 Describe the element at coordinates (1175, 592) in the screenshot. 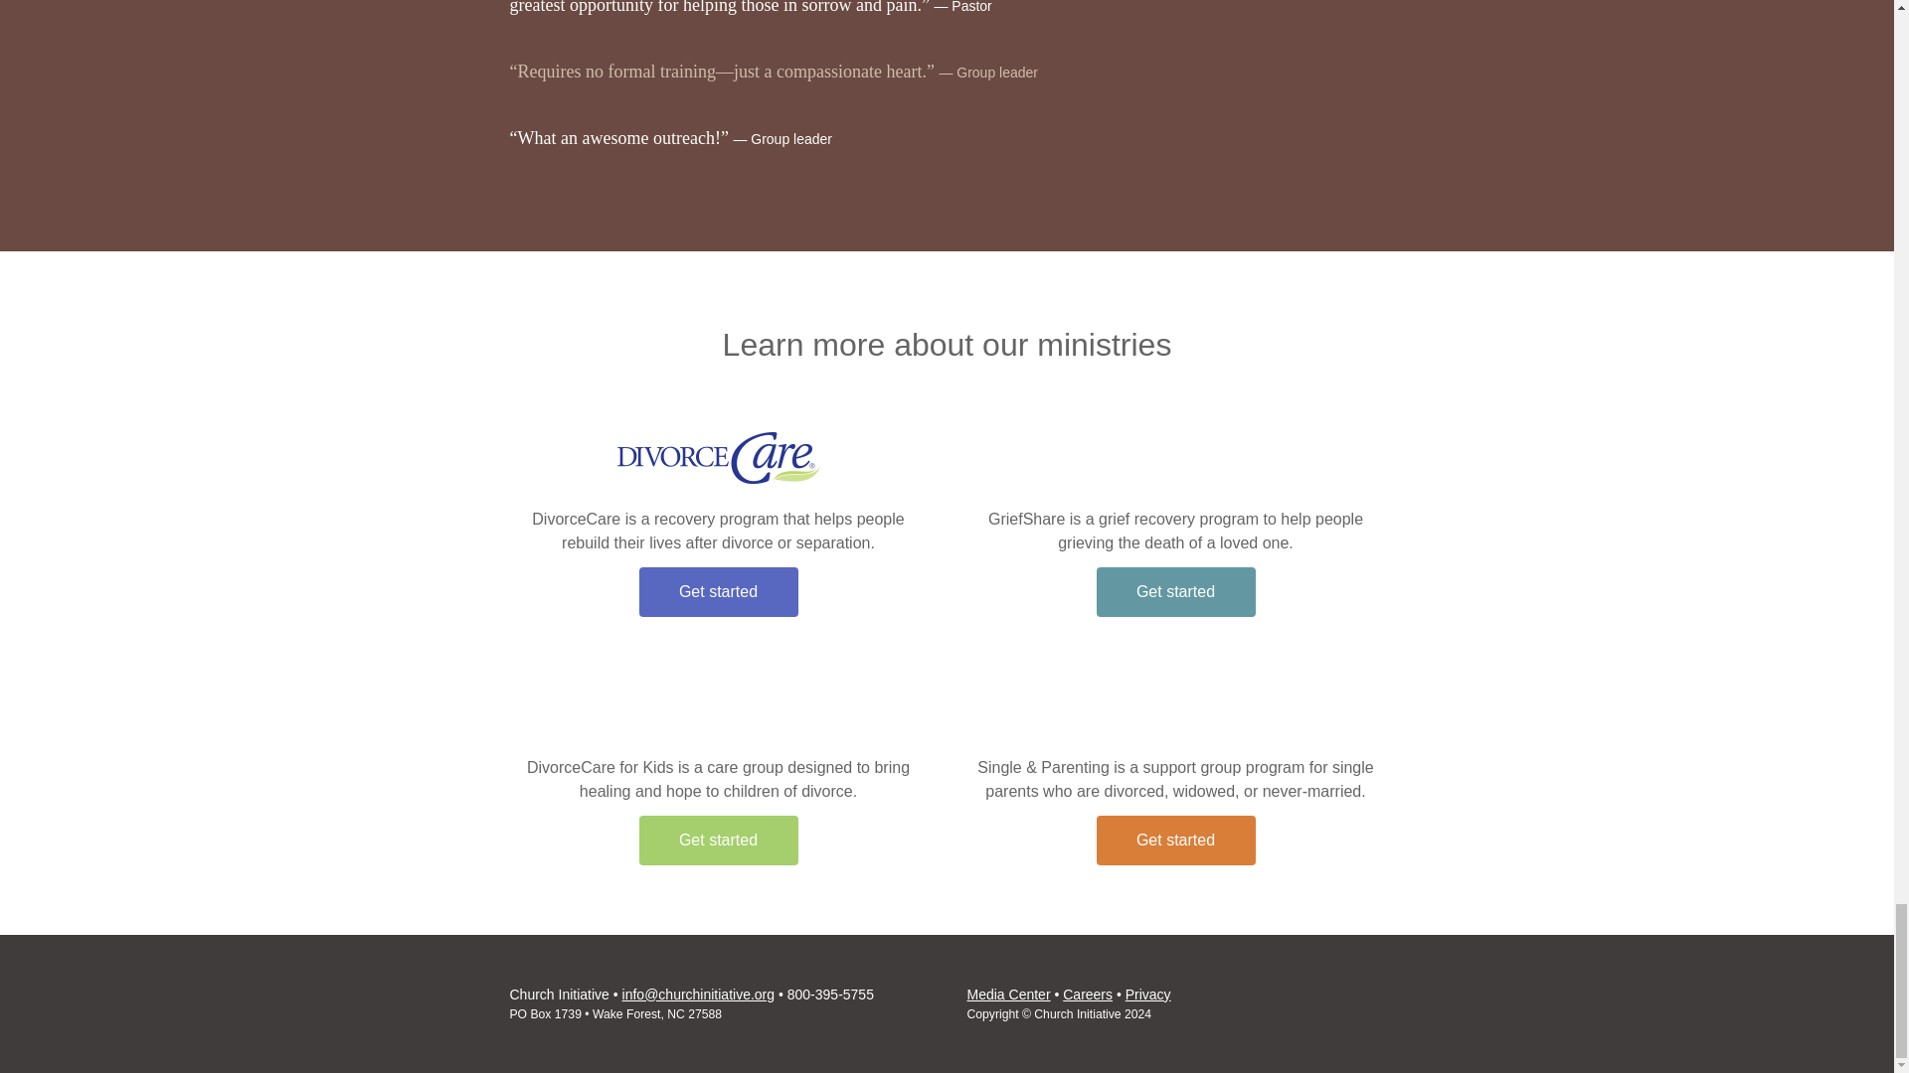

I see `Get started` at that location.